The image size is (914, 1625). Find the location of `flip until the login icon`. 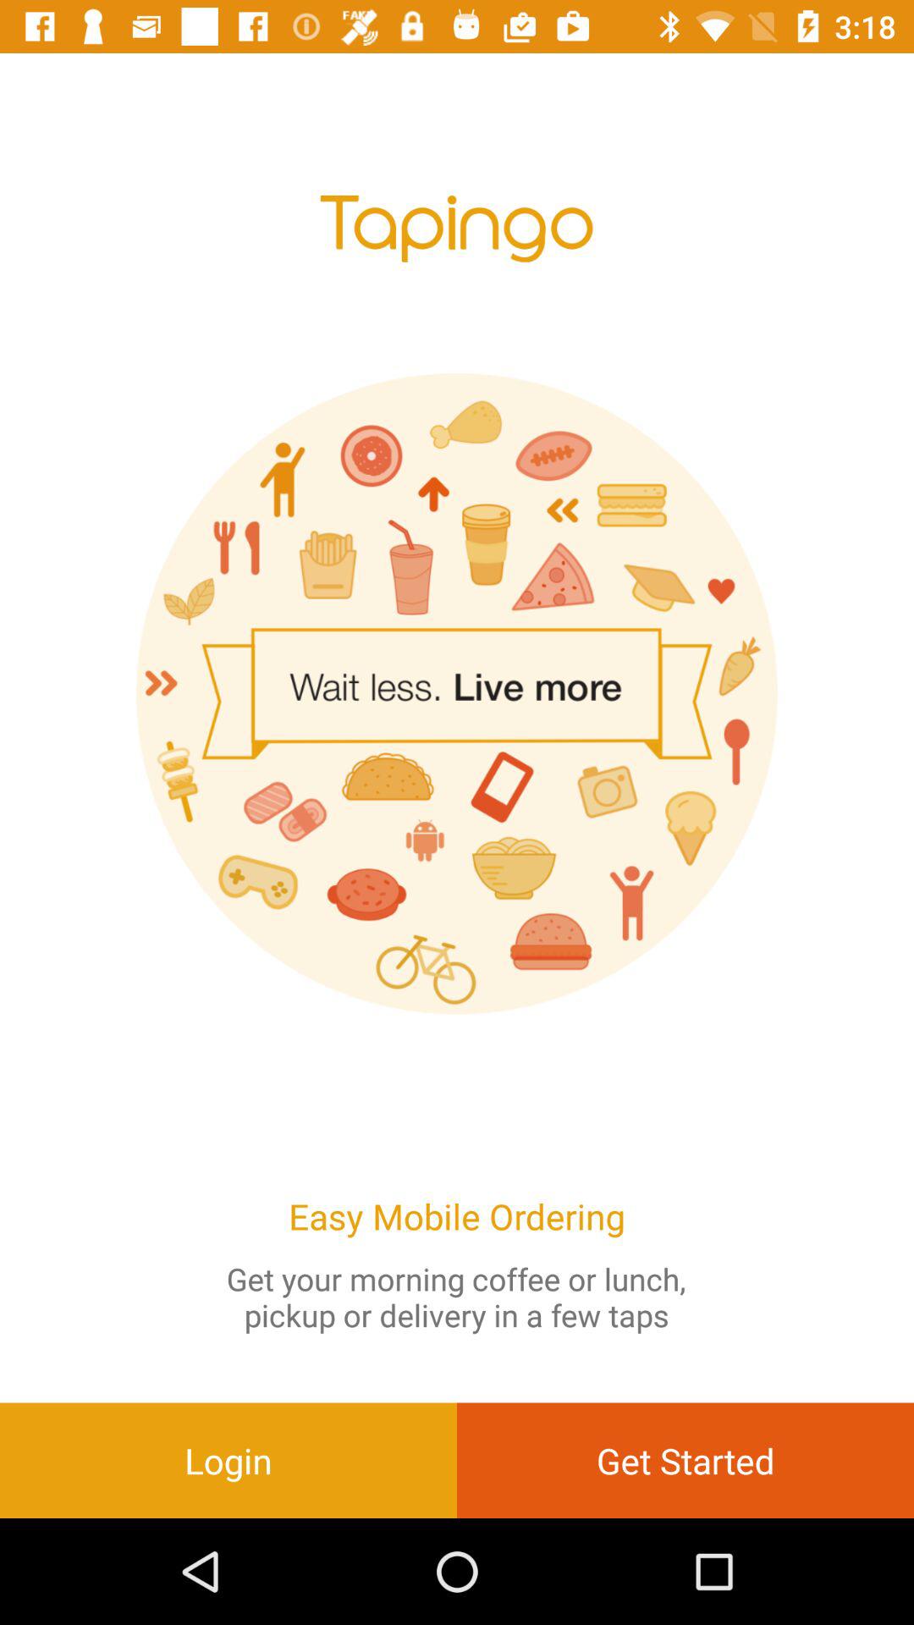

flip until the login icon is located at coordinates (228, 1460).